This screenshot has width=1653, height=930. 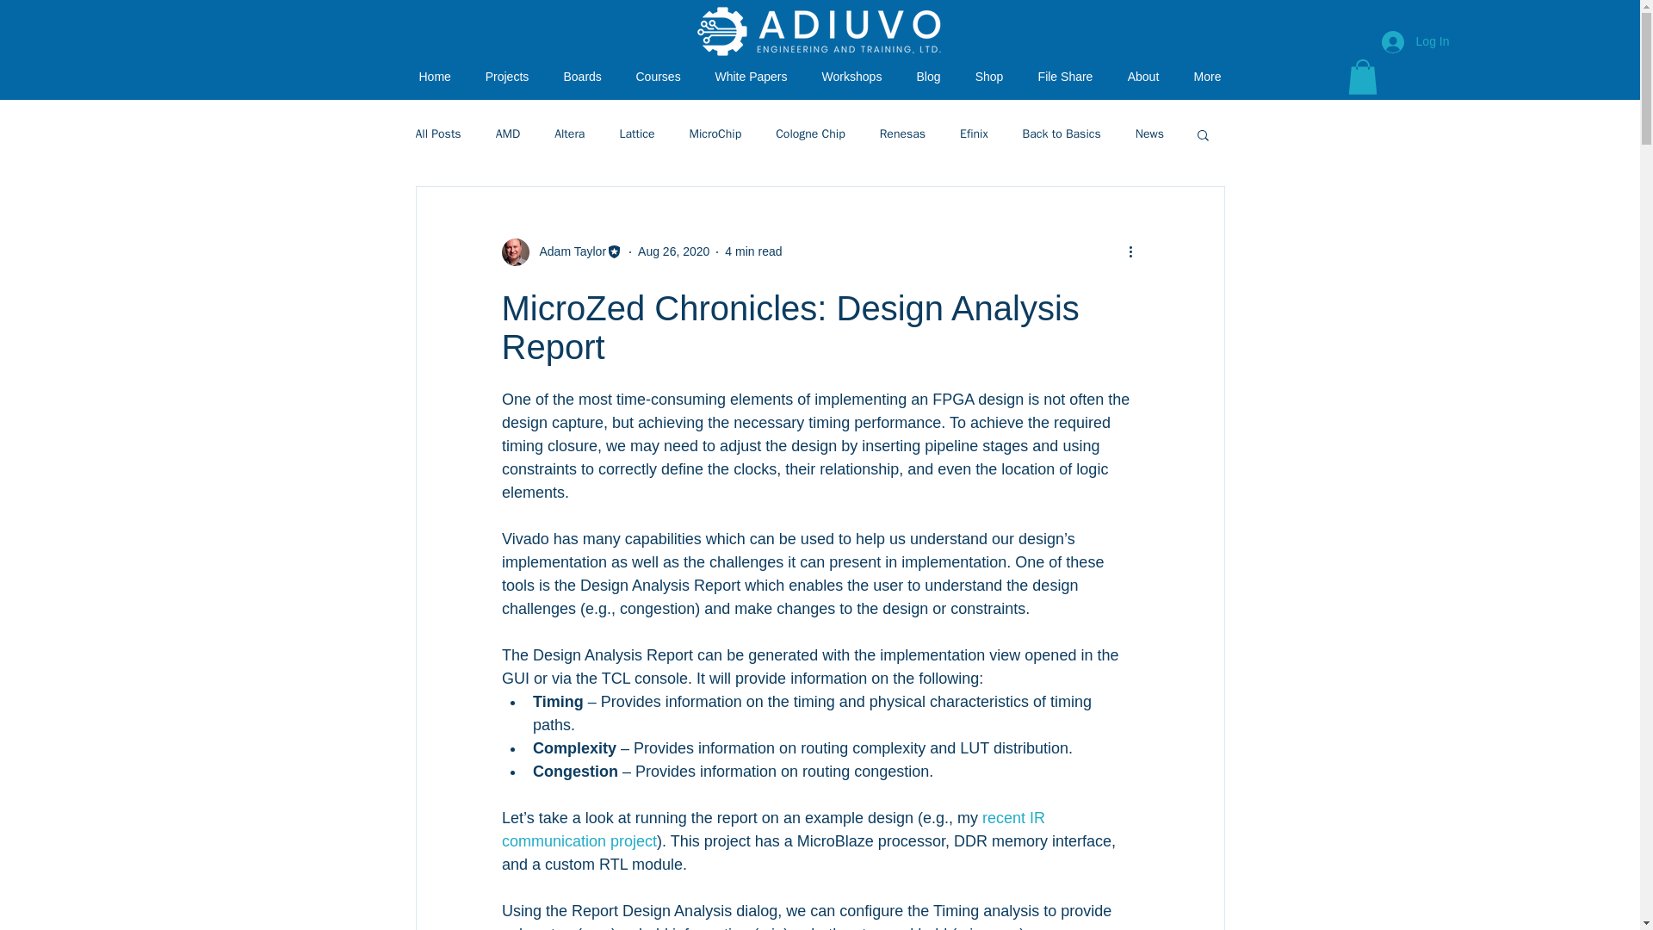 I want to click on All Posts, so click(x=437, y=134).